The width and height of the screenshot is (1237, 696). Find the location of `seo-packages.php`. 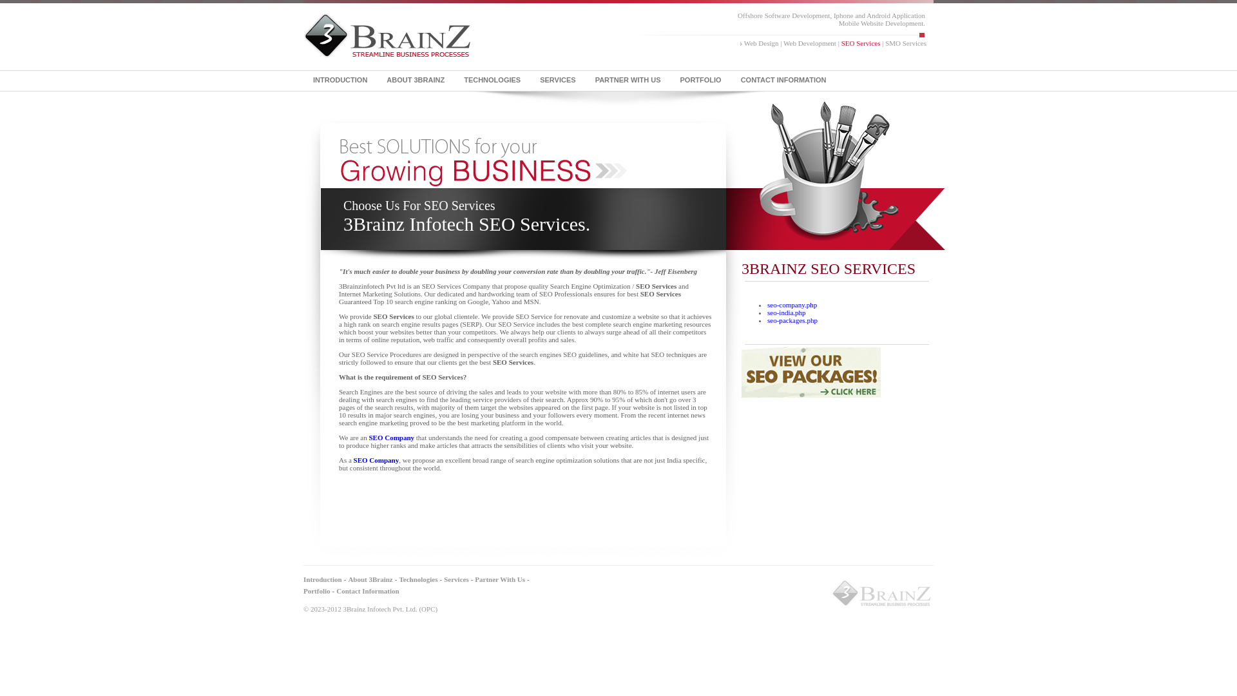

seo-packages.php is located at coordinates (792, 320).